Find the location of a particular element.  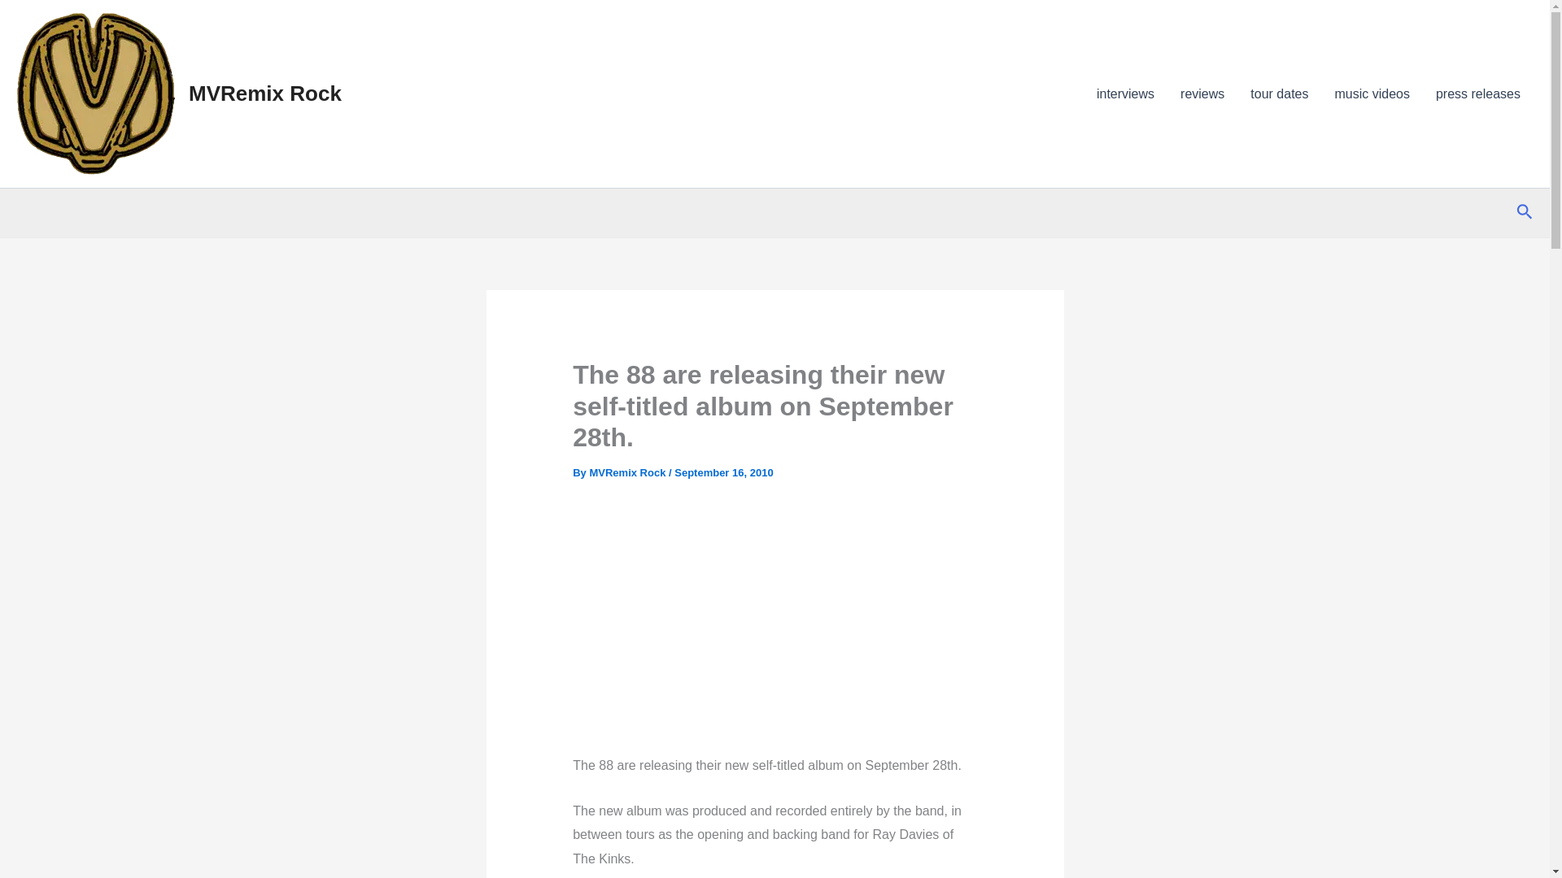

MVRemix Rock is located at coordinates (628, 472).